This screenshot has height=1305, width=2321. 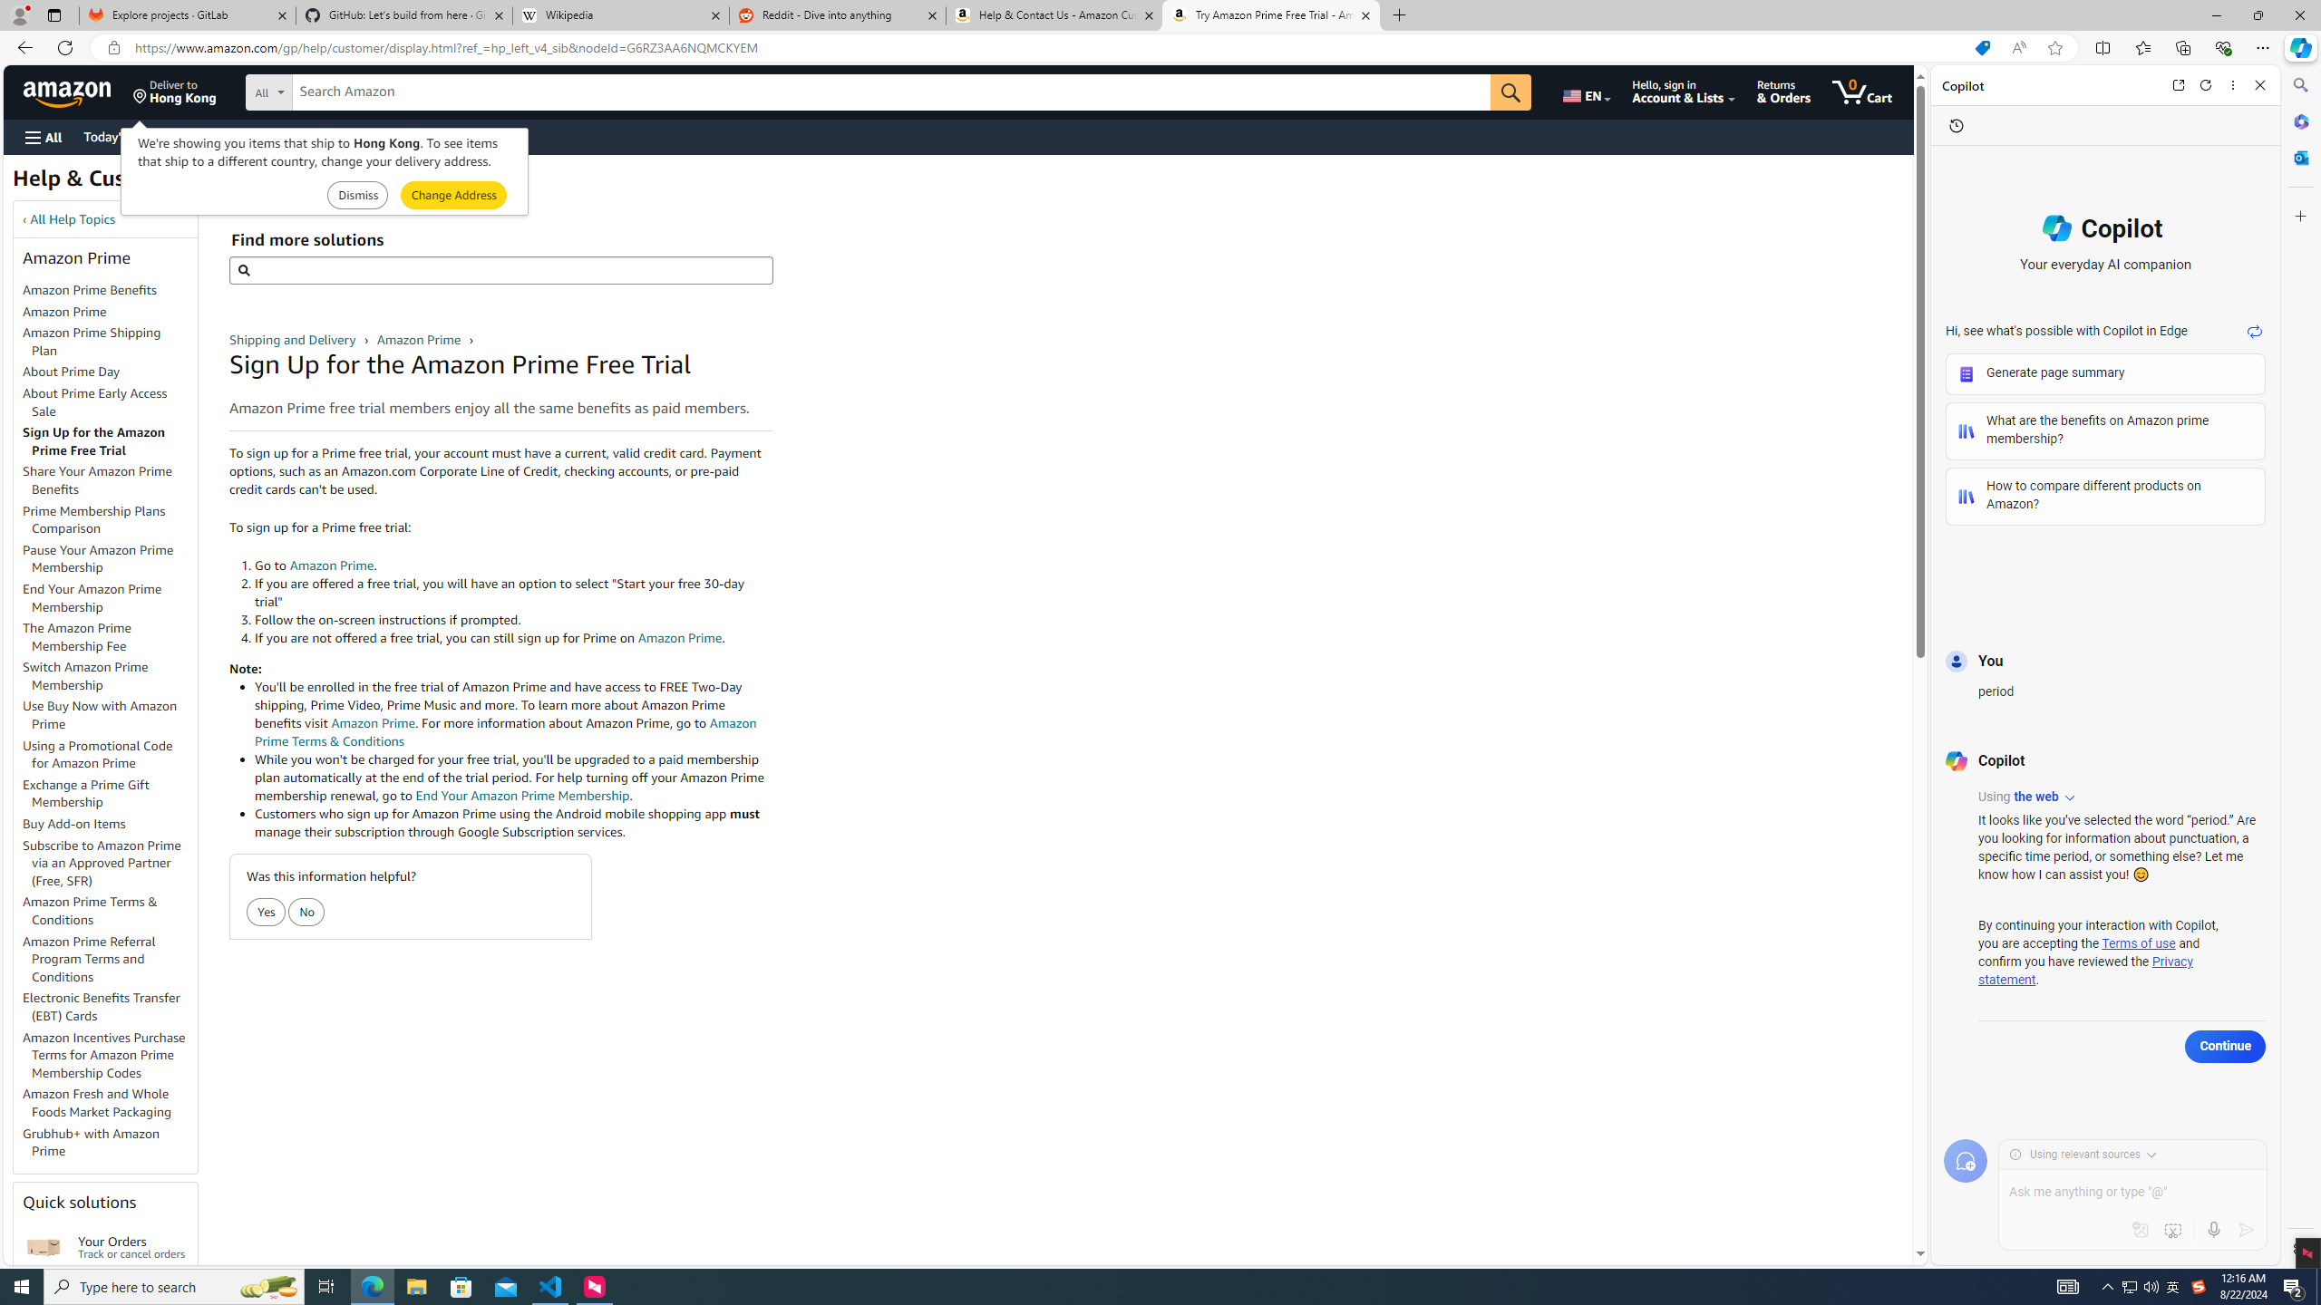 What do you see at coordinates (110, 716) in the screenshot?
I see `Use Buy Now with Amazon Prime` at bounding box center [110, 716].